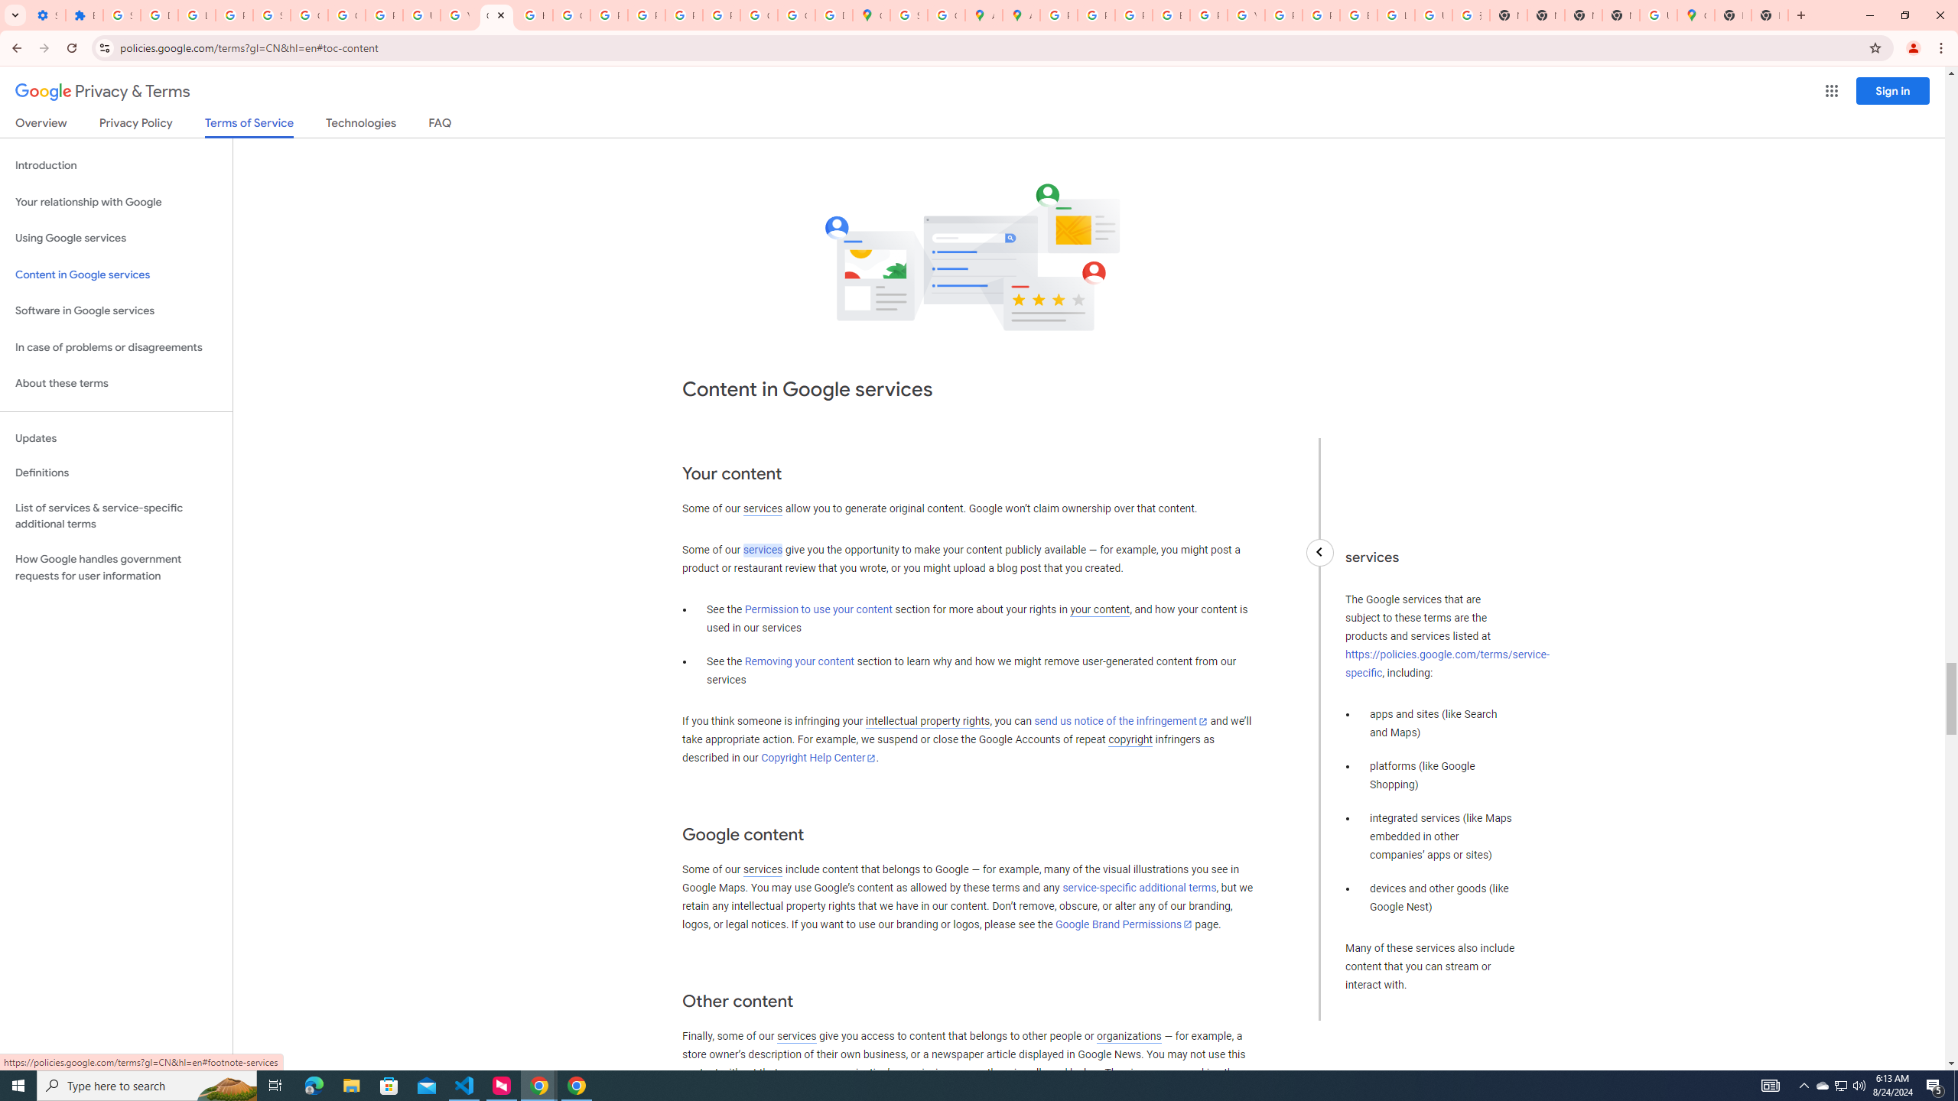 The width and height of the screenshot is (1958, 1101). What do you see at coordinates (441, 125) in the screenshot?
I see `FAQ` at bounding box center [441, 125].